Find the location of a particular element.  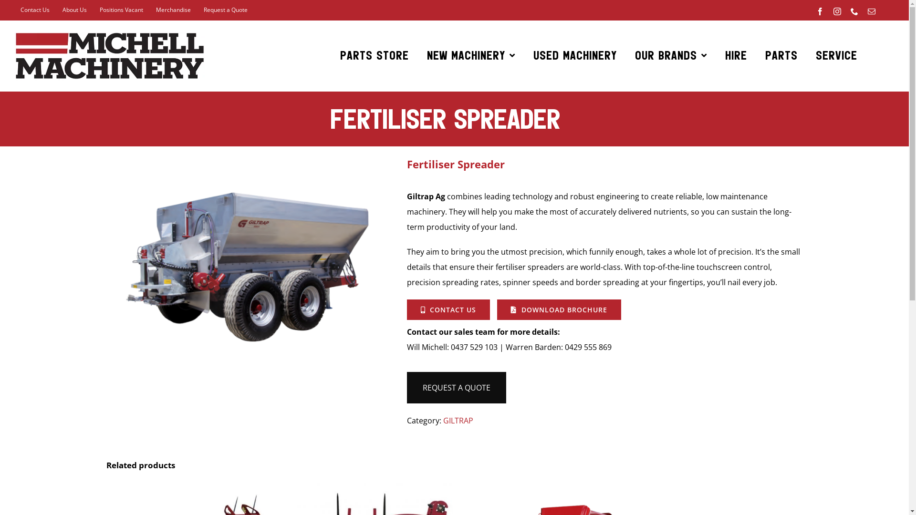

CONTACT US is located at coordinates (448, 310).